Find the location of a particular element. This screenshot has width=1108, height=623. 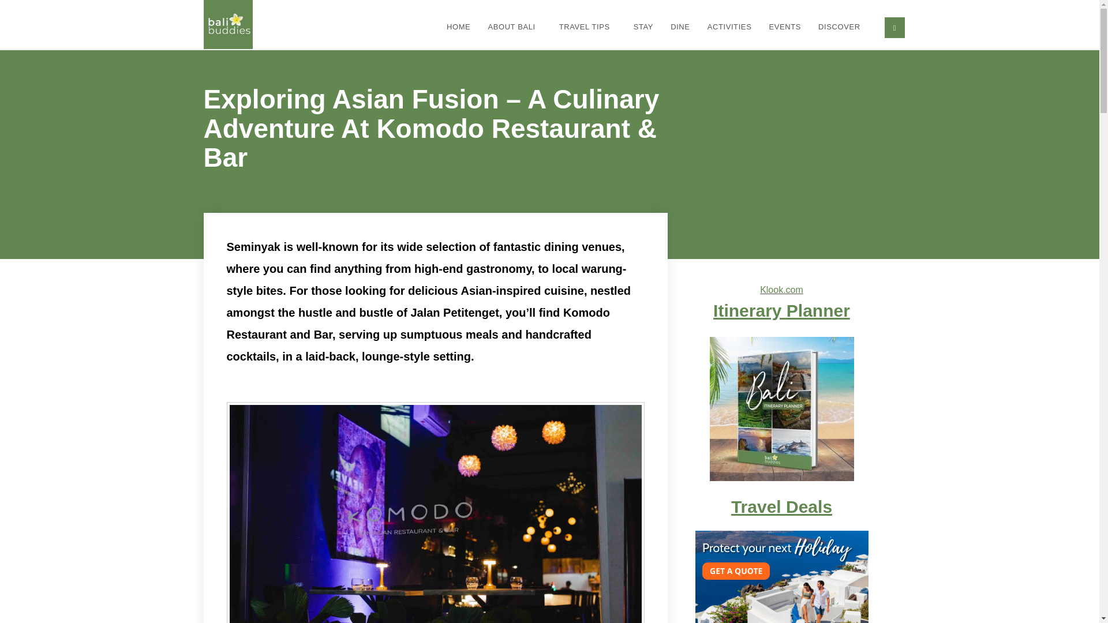

HOME is located at coordinates (458, 28).